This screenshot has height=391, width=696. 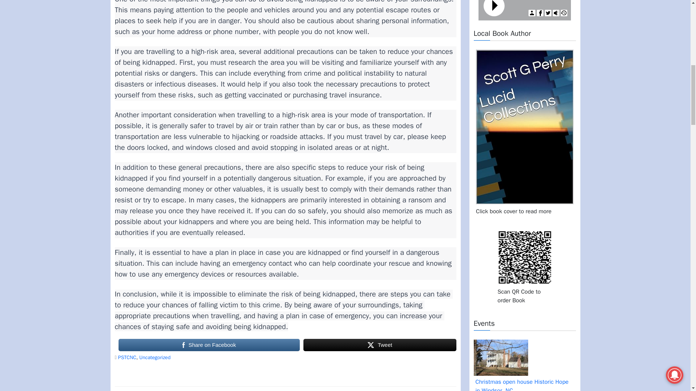 What do you see at coordinates (155, 357) in the screenshot?
I see `Uncategorized` at bounding box center [155, 357].